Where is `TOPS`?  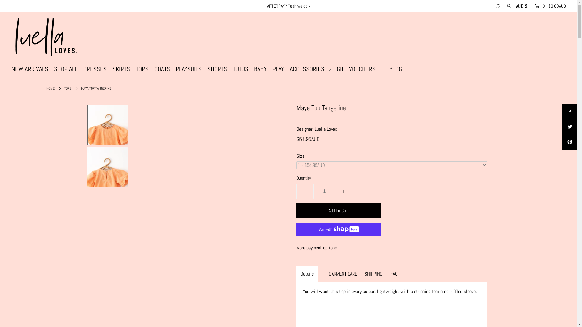 TOPS is located at coordinates (68, 88).